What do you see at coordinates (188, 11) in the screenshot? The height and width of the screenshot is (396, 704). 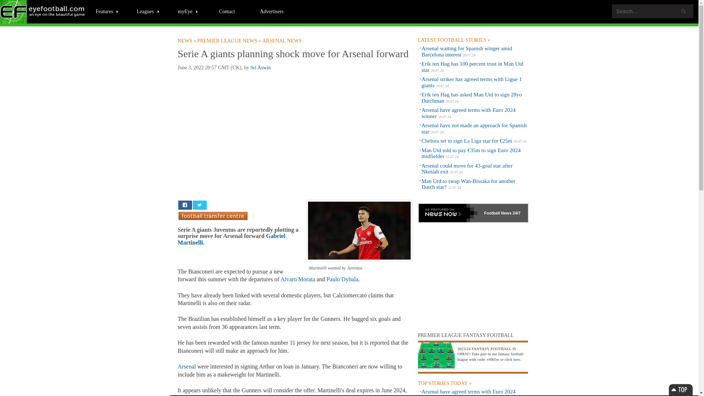 I see `myEye` at bounding box center [188, 11].